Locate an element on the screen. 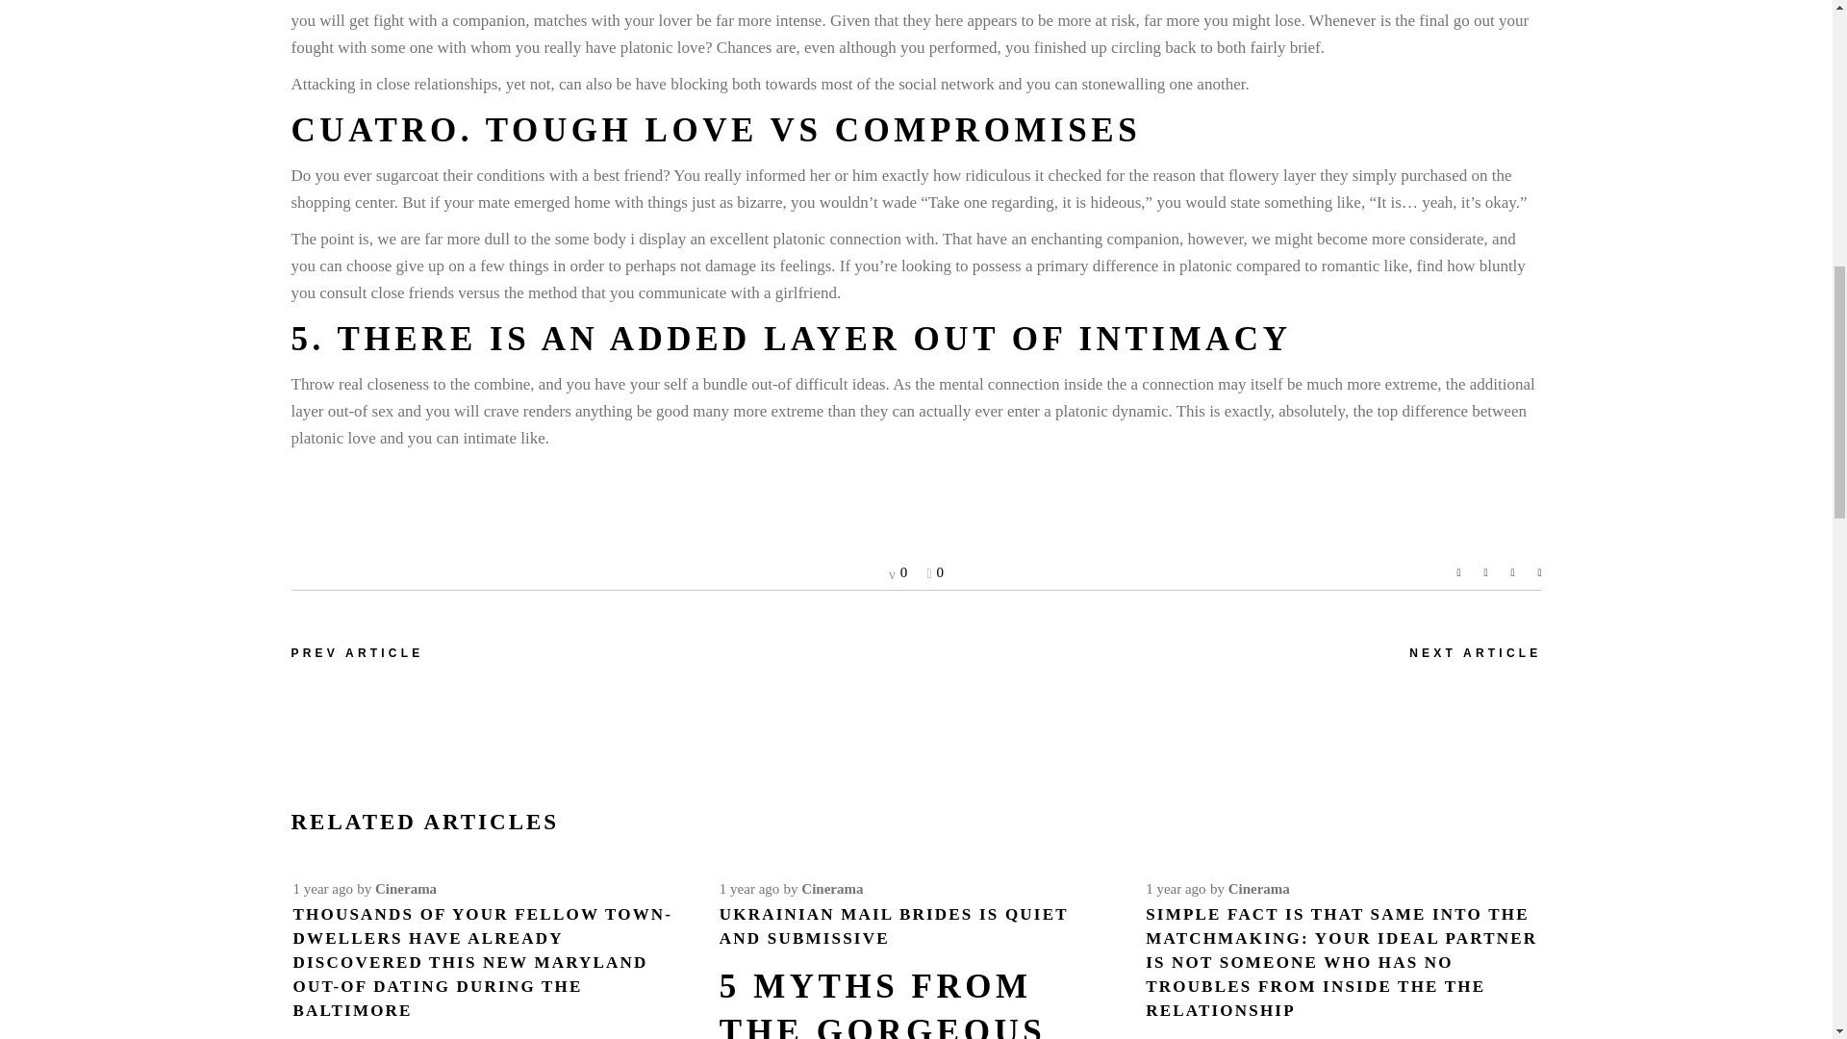 This screenshot has width=1847, height=1039. 0 is located at coordinates (897, 571).